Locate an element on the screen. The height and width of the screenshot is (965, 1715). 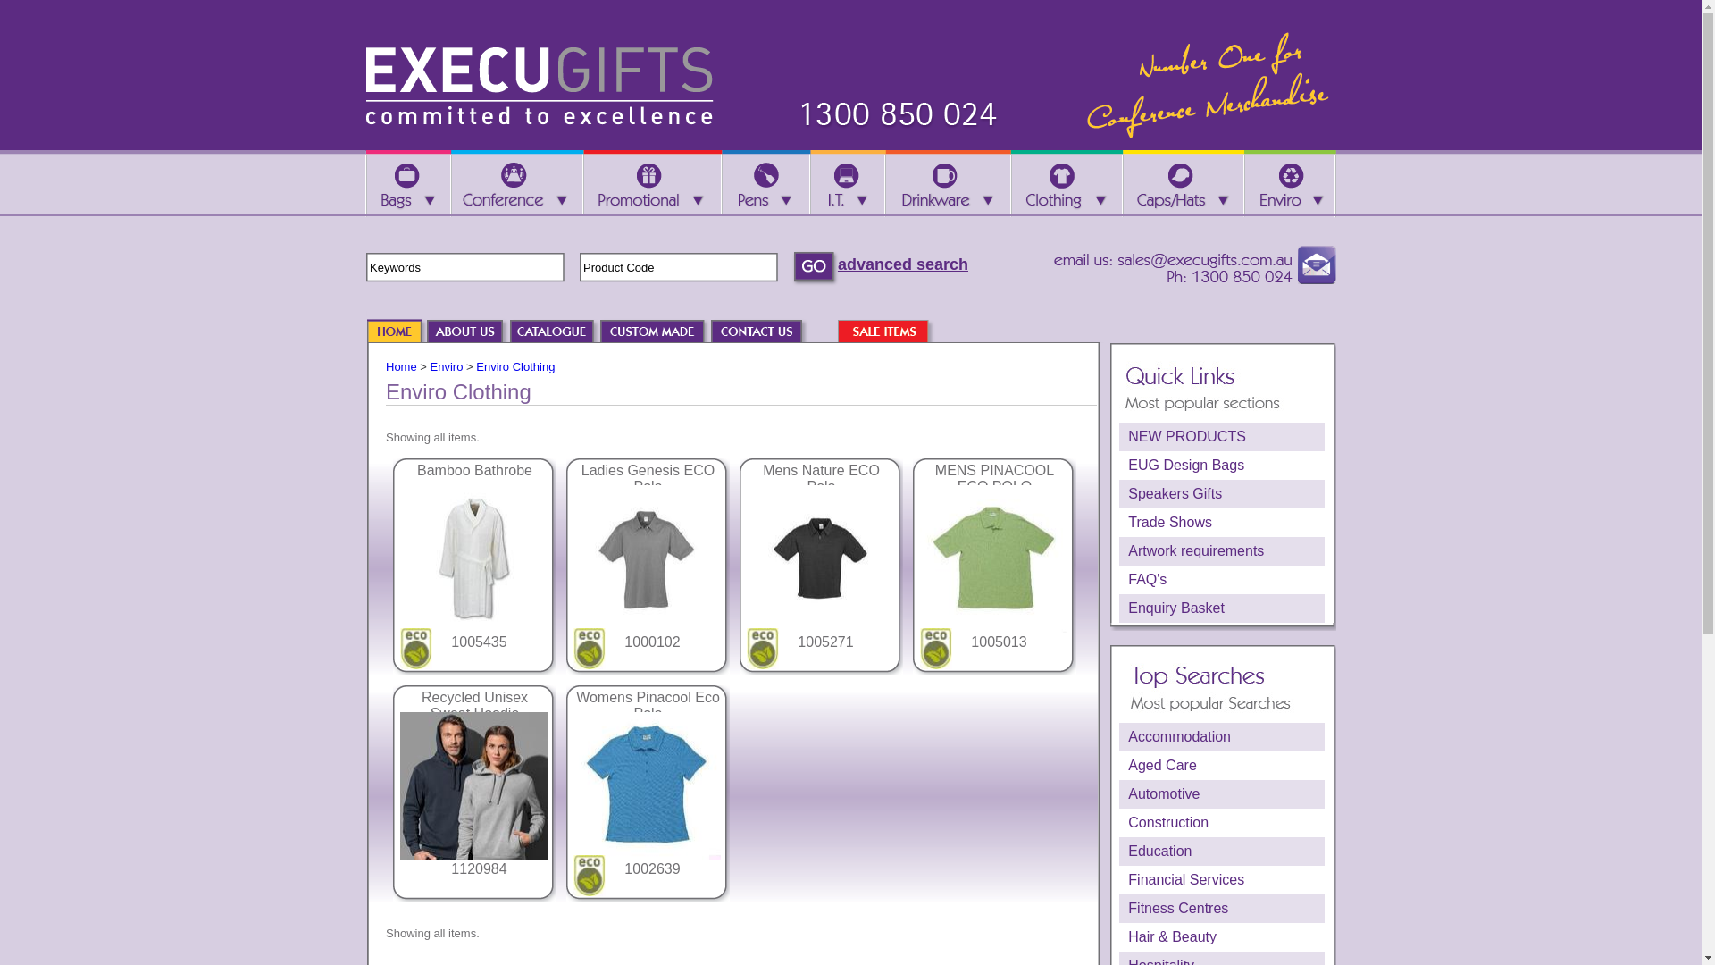
CATALOGUE is located at coordinates (561, 332).